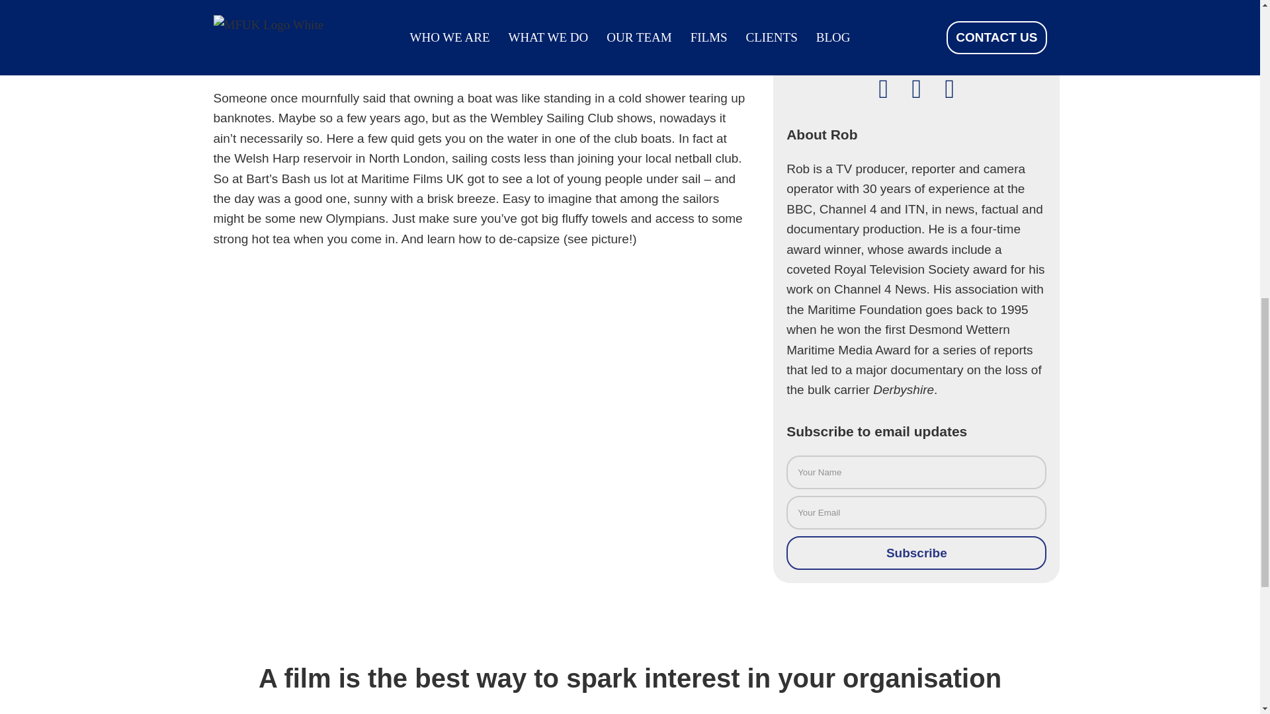 This screenshot has width=1270, height=714. I want to click on Subscribe, so click(916, 553).